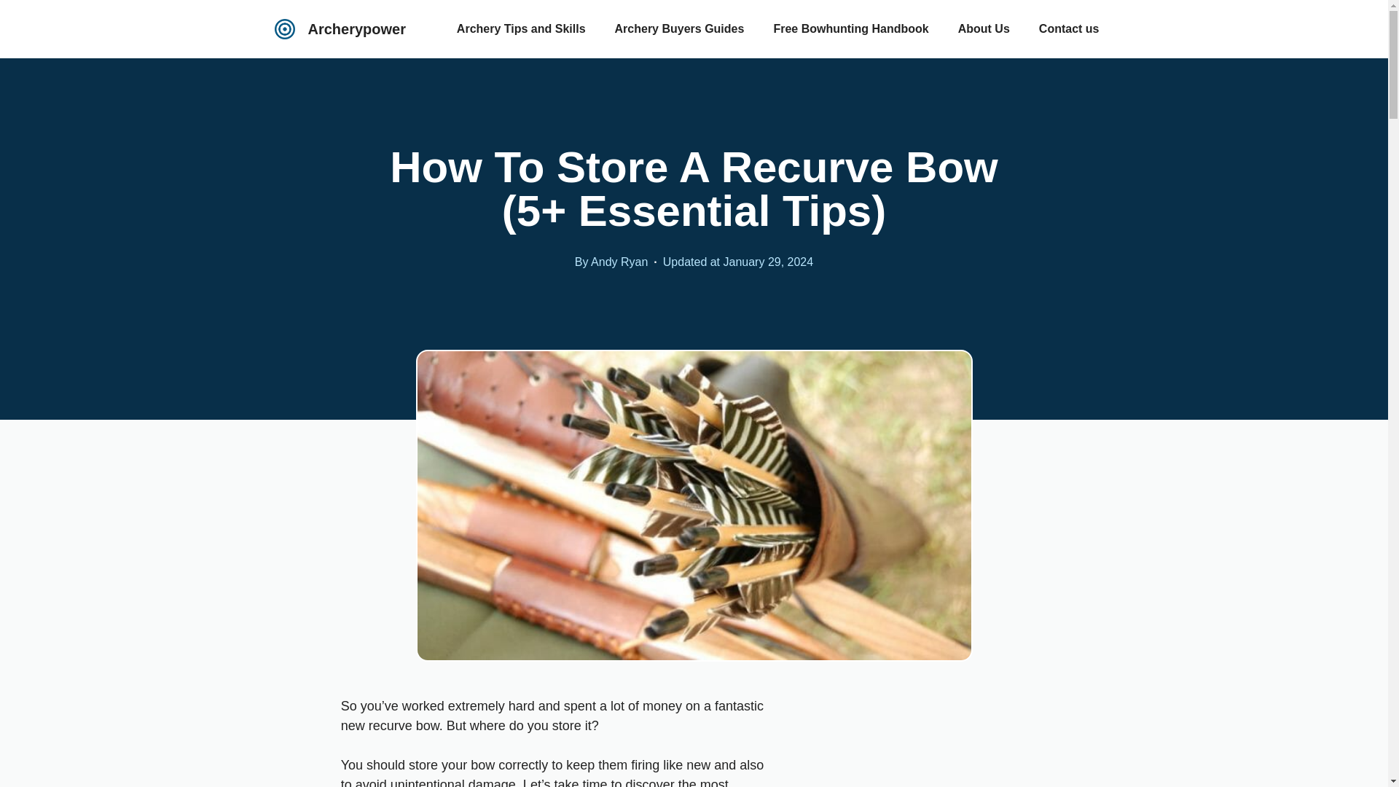  I want to click on Archery Buyers Guides, so click(679, 29).